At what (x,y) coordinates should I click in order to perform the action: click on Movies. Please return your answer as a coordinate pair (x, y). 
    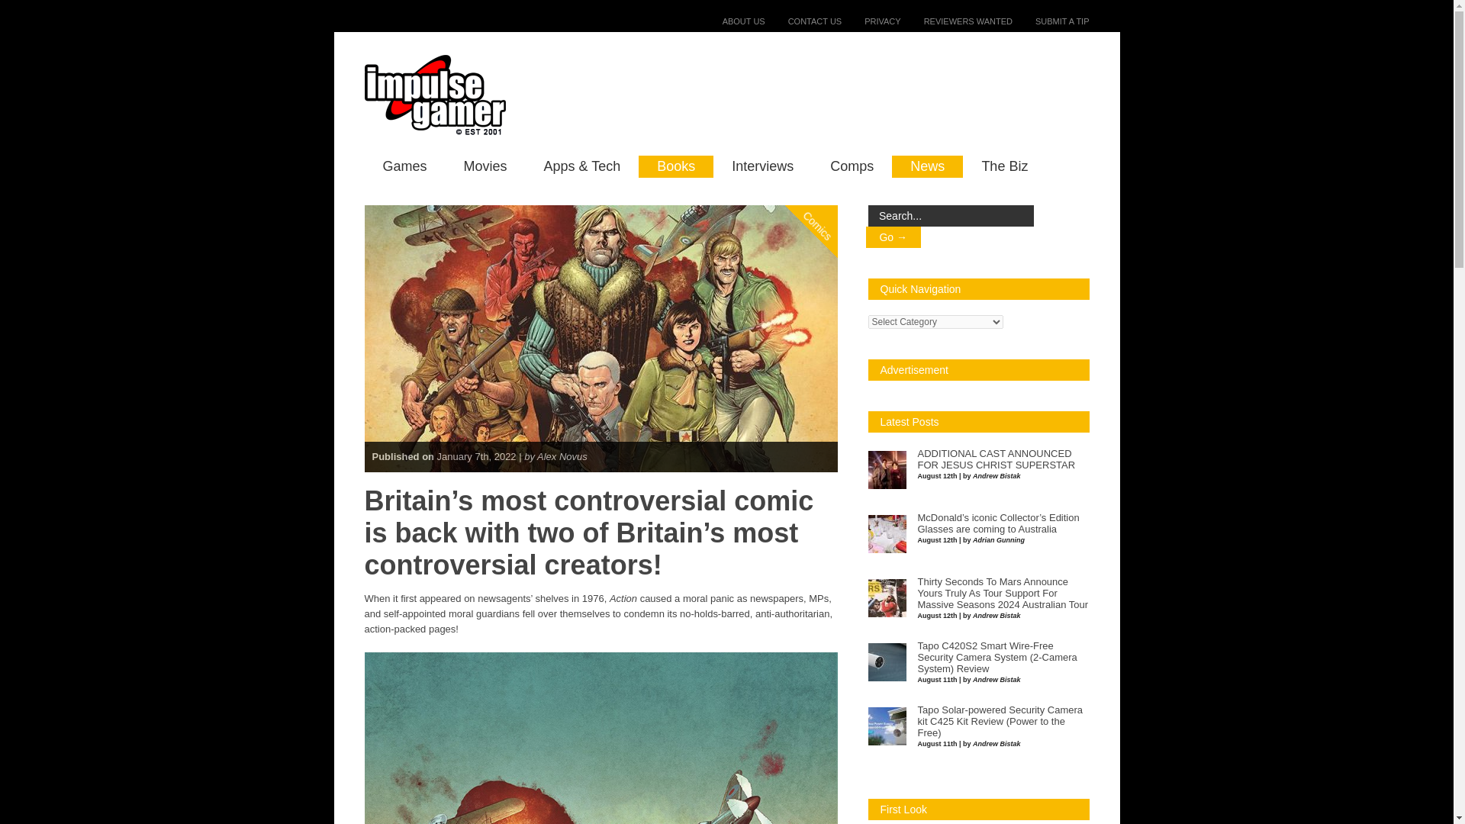
    Looking at the image, I should click on (485, 166).